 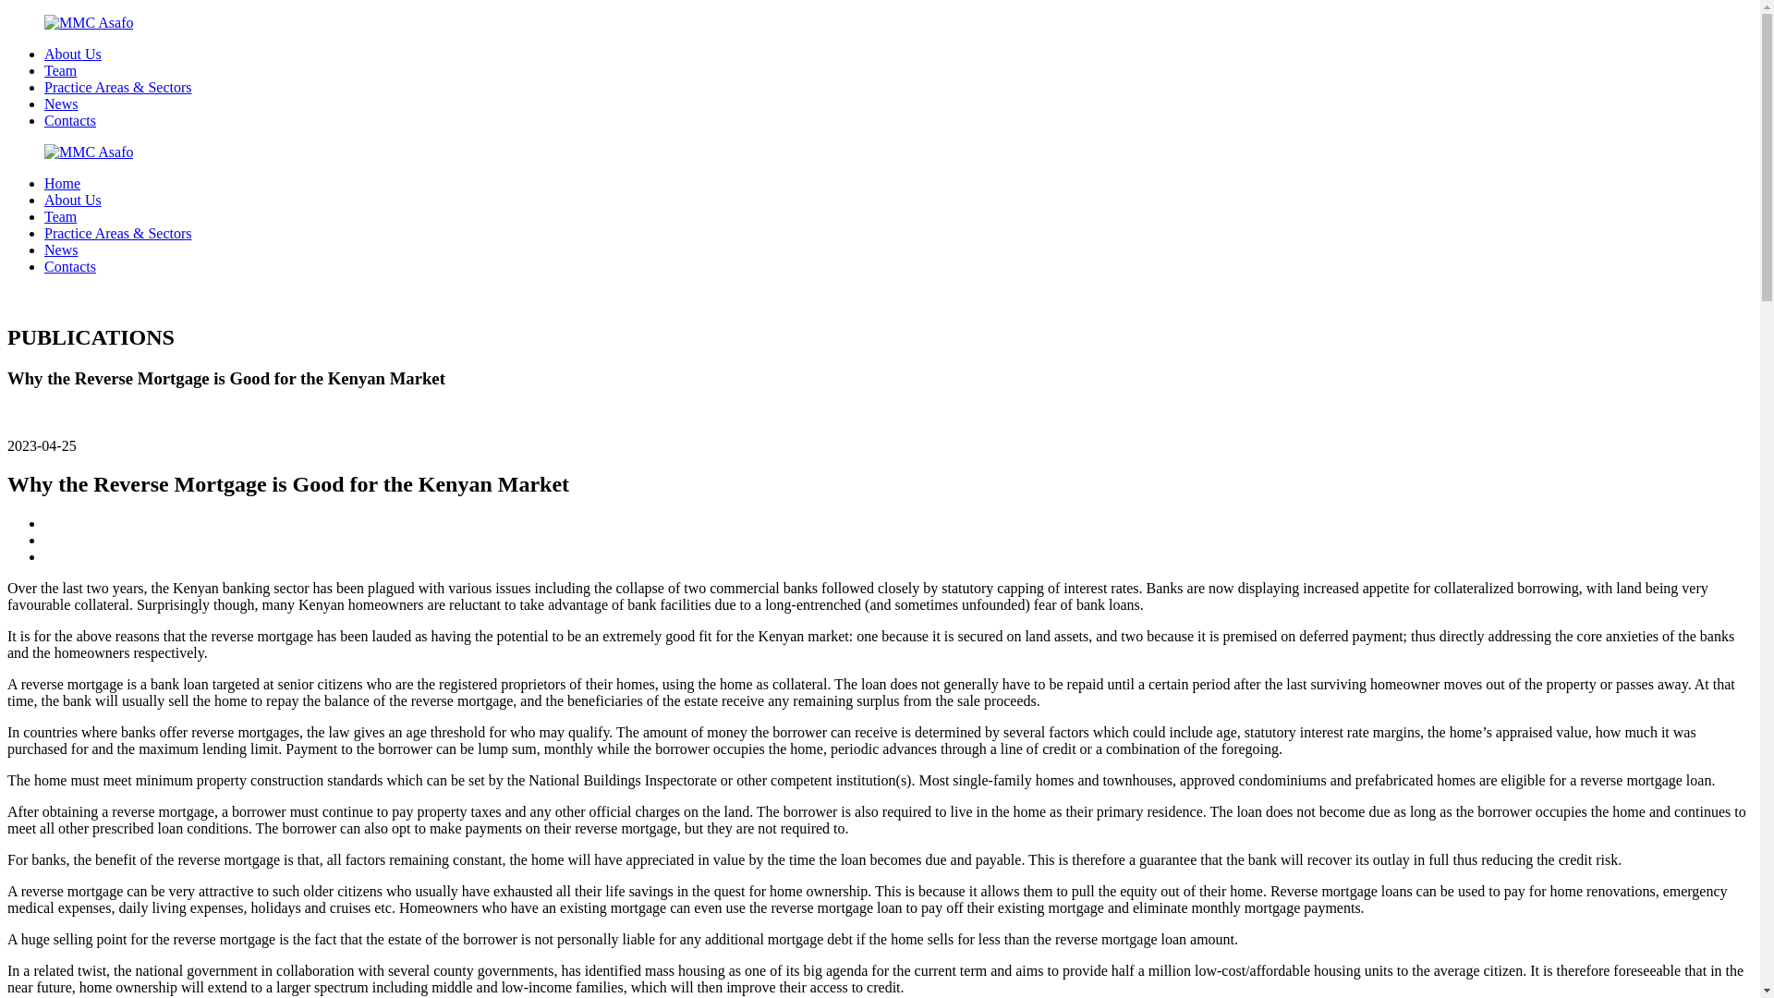 I want to click on Contacts, so click(x=70, y=266).